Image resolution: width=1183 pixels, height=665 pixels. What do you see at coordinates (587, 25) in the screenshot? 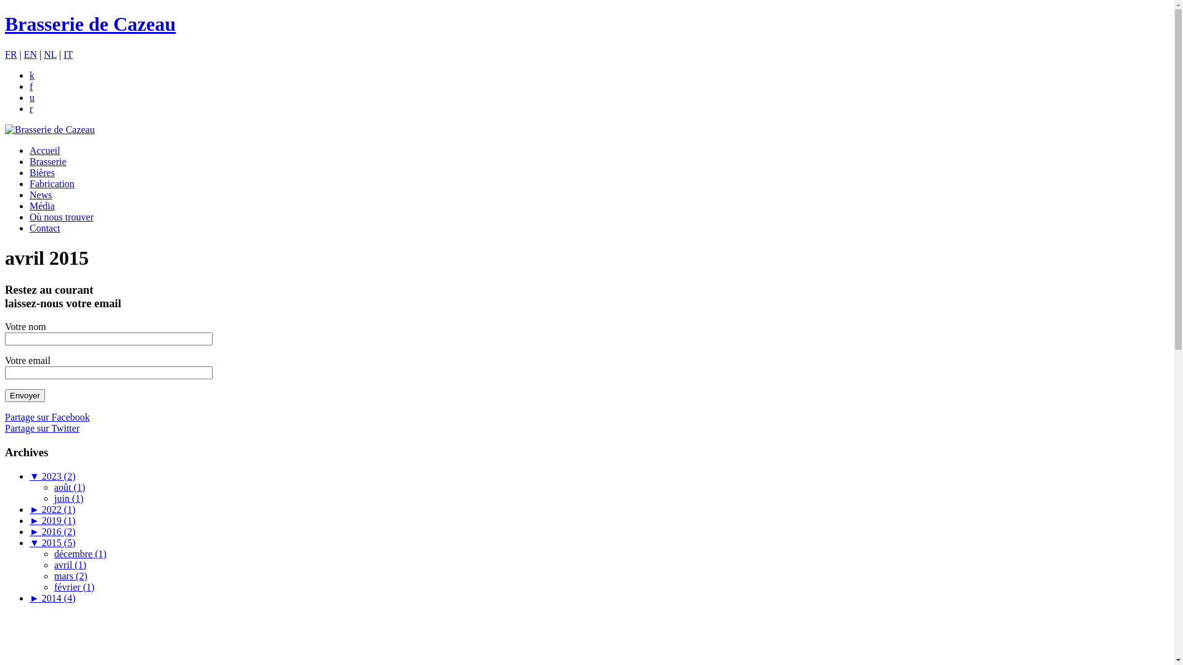
I see `Brasserie de Cazeau` at bounding box center [587, 25].